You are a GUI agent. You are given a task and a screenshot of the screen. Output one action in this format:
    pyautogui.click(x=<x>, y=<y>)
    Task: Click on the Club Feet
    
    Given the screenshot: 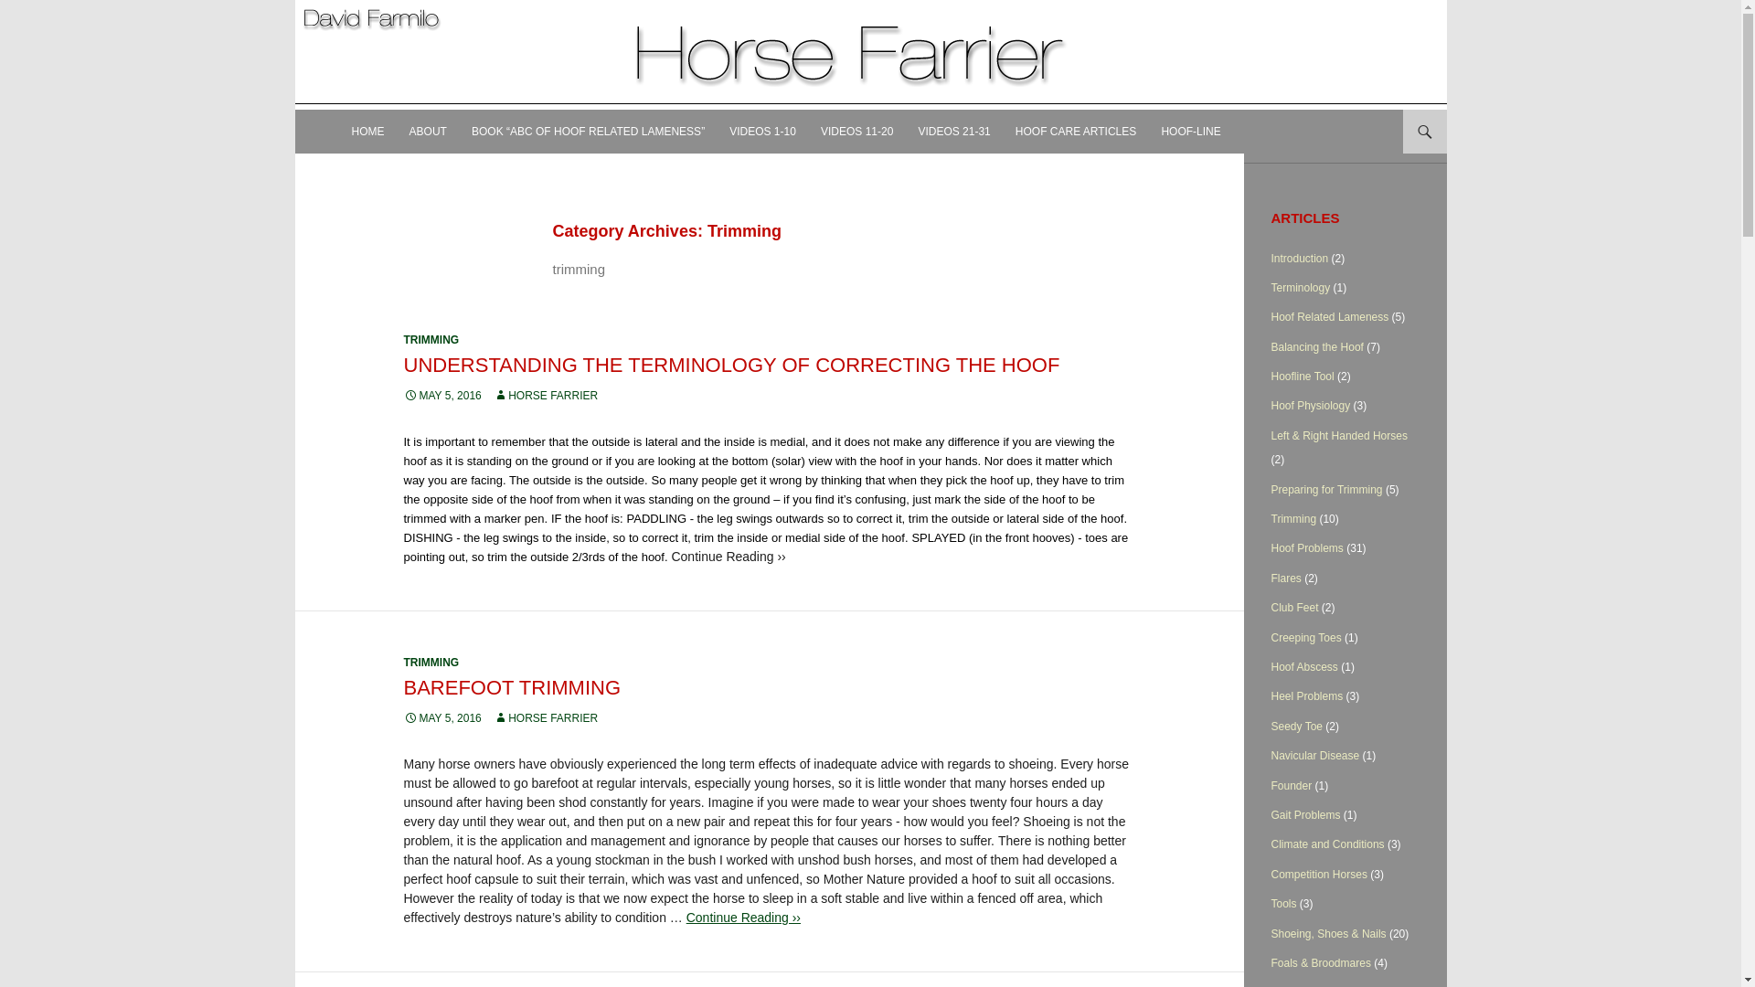 What is the action you would take?
    pyautogui.click(x=1294, y=608)
    